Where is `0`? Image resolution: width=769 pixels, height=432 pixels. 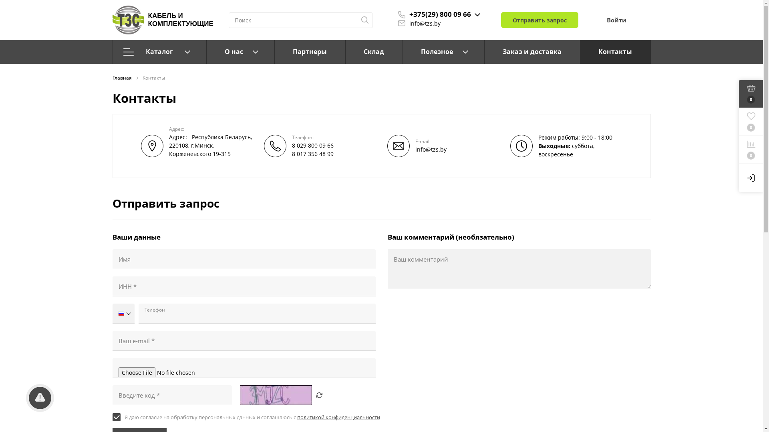 0 is located at coordinates (751, 94).